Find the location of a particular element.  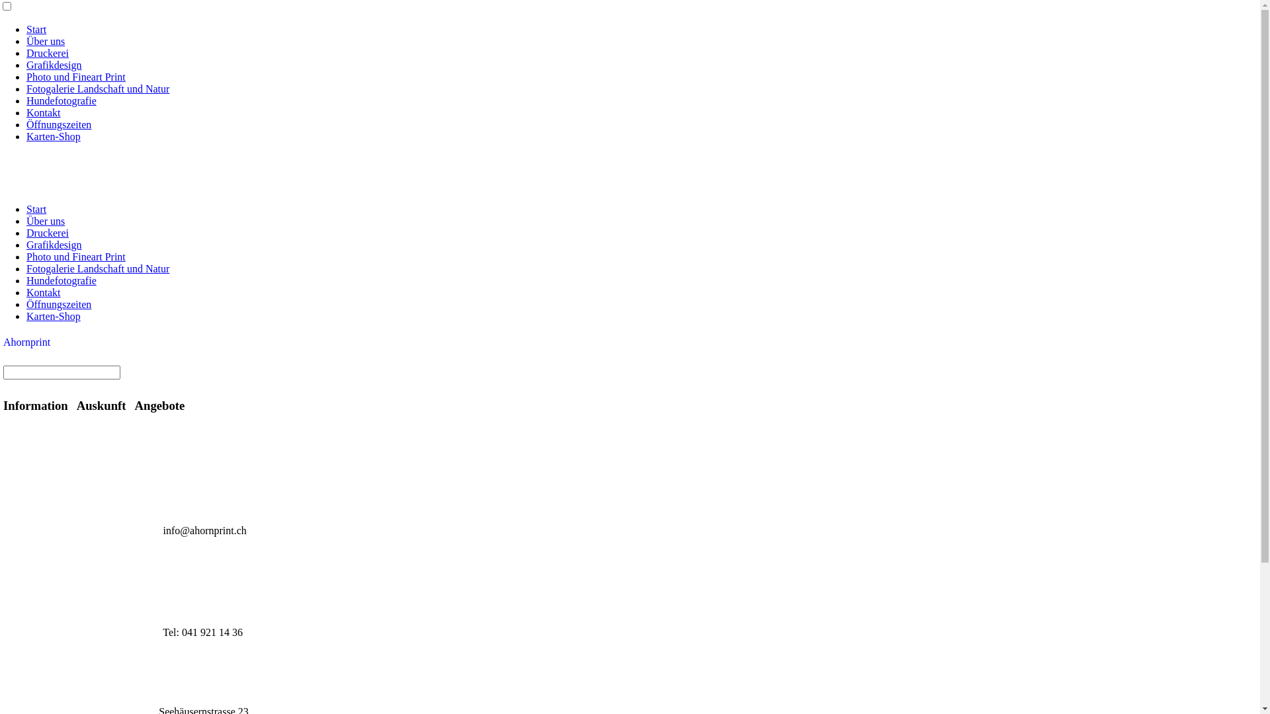

Kontakt is located at coordinates (44, 112).